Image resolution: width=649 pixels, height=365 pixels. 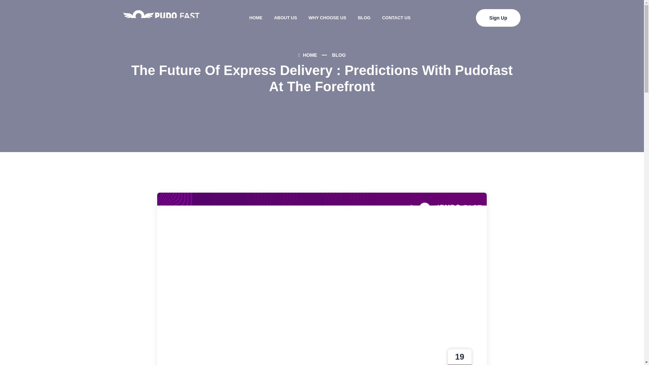 What do you see at coordinates (308, 55) in the screenshot?
I see `HOME` at bounding box center [308, 55].